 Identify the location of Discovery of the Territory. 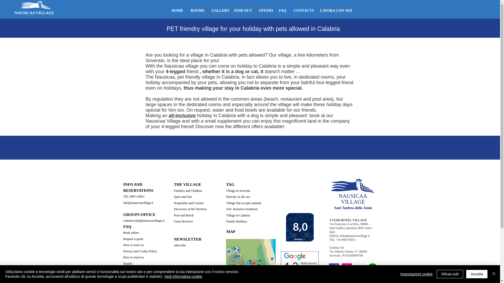
(190, 209).